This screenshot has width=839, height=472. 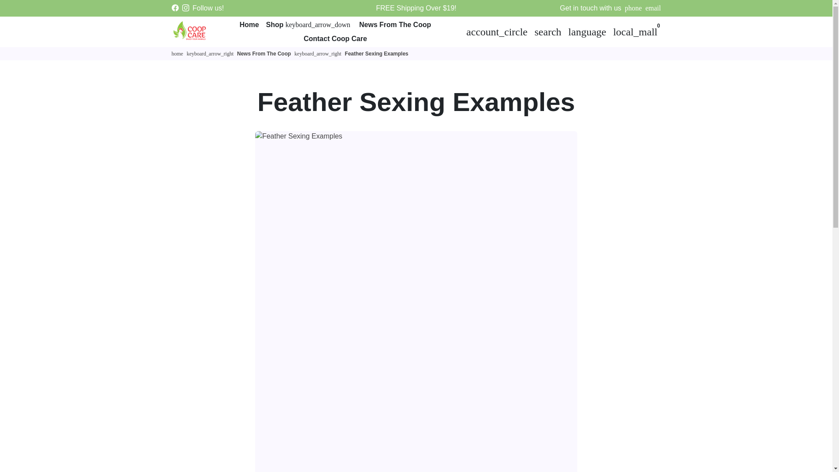 I want to click on Search, so click(x=548, y=31).